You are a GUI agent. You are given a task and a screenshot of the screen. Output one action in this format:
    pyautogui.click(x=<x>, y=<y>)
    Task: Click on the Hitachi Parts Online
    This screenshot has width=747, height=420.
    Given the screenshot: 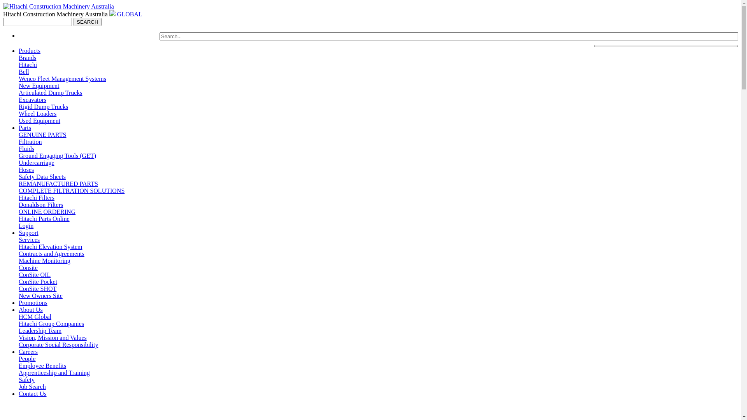 What is the action you would take?
    pyautogui.click(x=44, y=219)
    